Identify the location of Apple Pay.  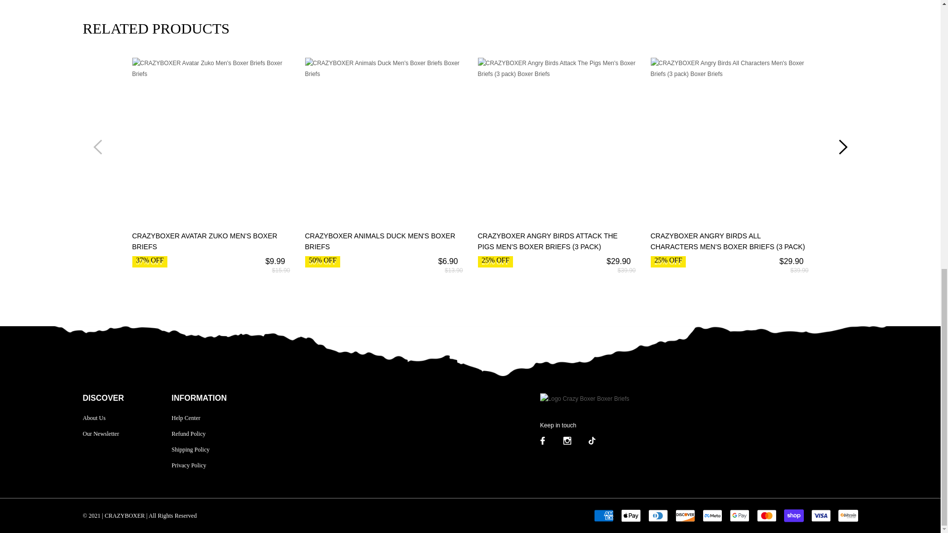
(631, 515).